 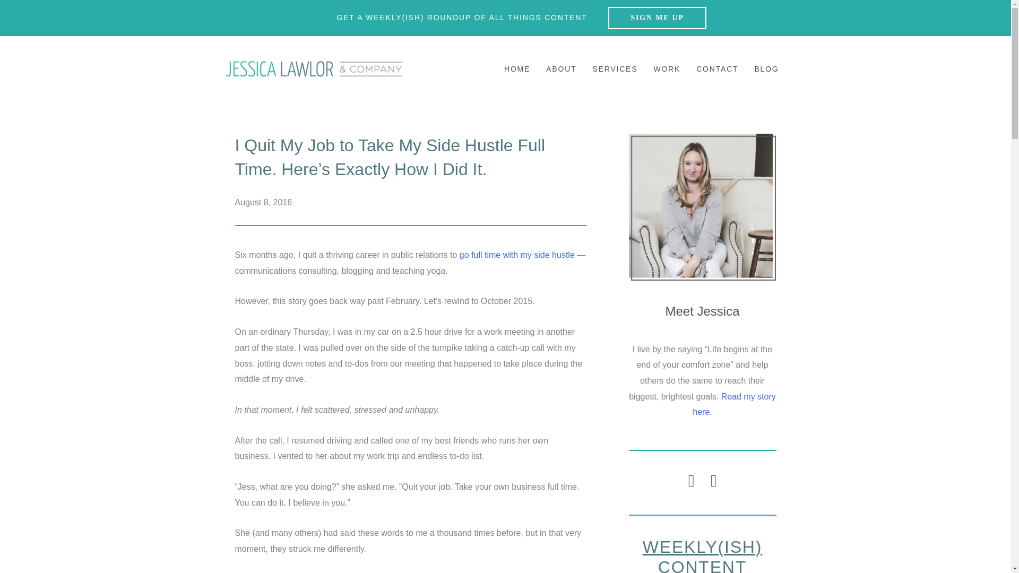 What do you see at coordinates (766, 69) in the screenshot?
I see `BLOG` at bounding box center [766, 69].